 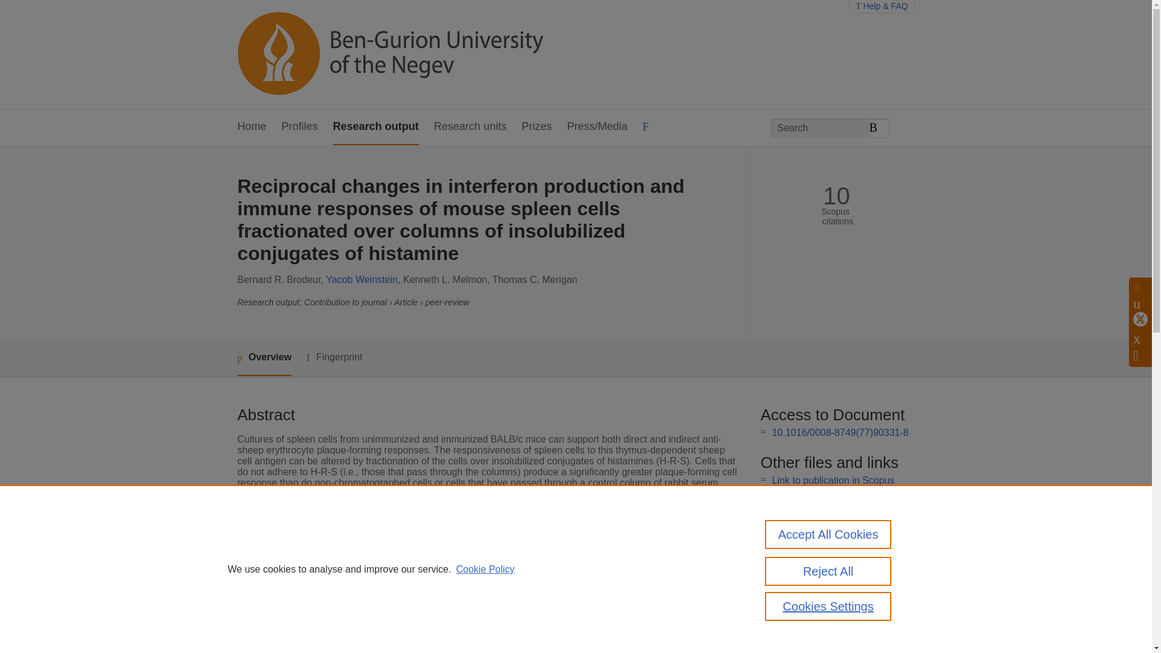 What do you see at coordinates (334, 357) in the screenshot?
I see `Fingerprint` at bounding box center [334, 357].